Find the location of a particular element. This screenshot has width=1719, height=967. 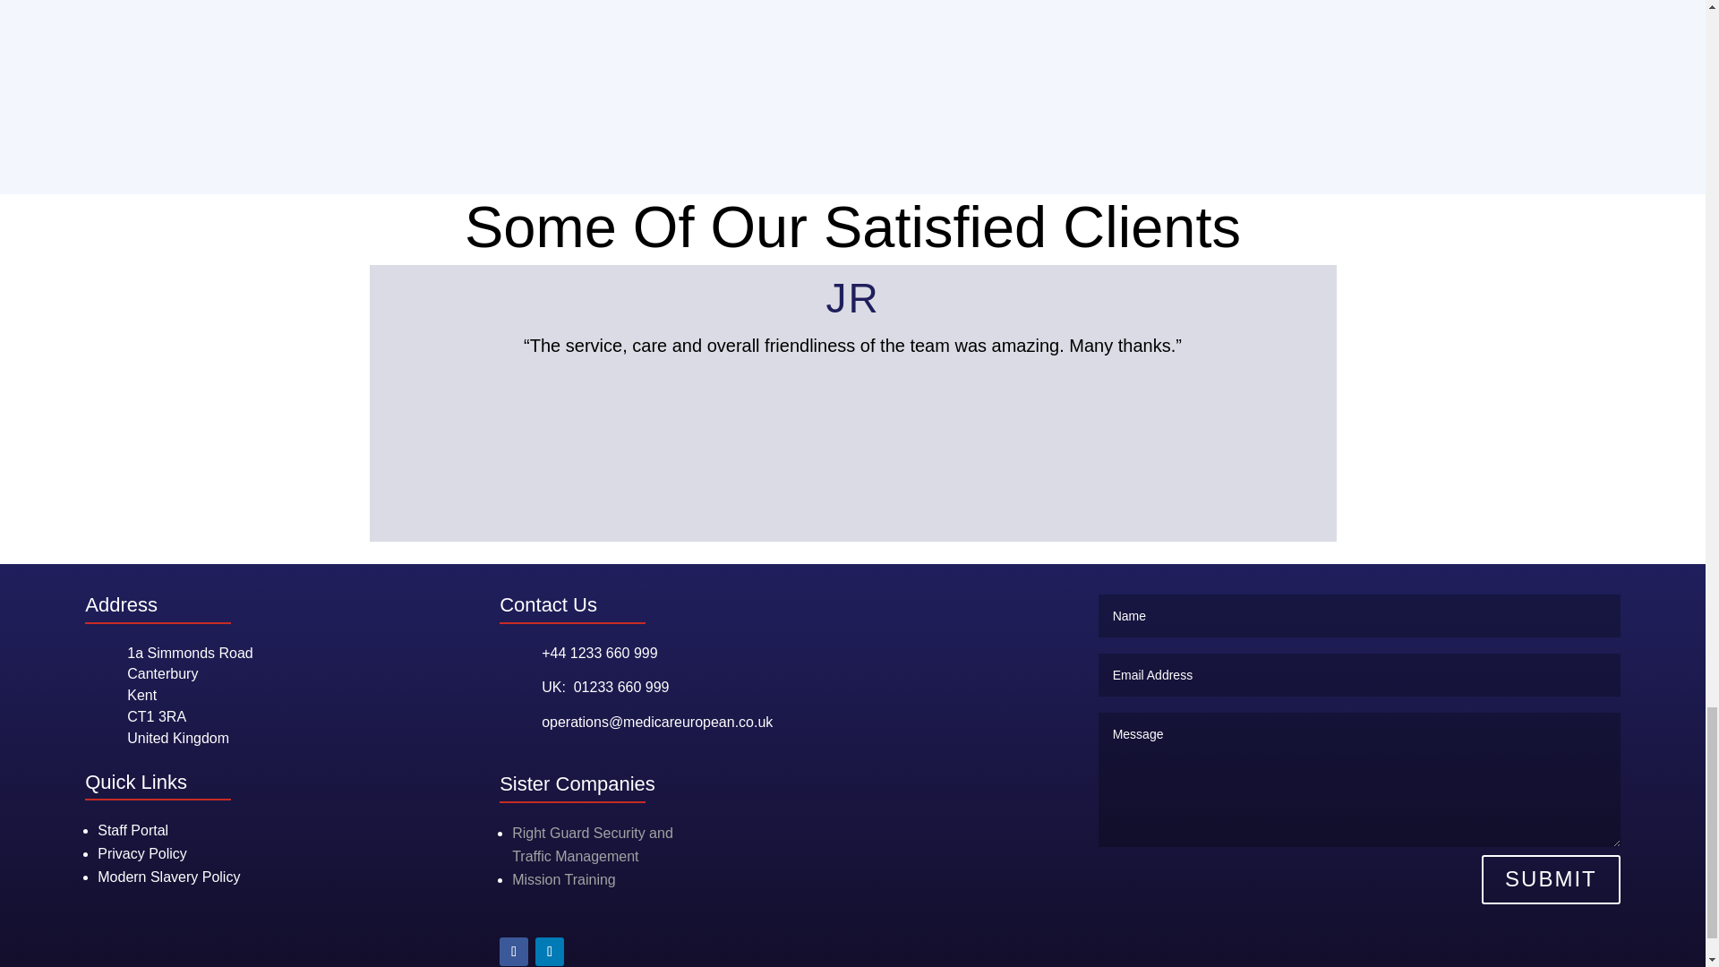

Follow on Facebook is located at coordinates (514, 951).